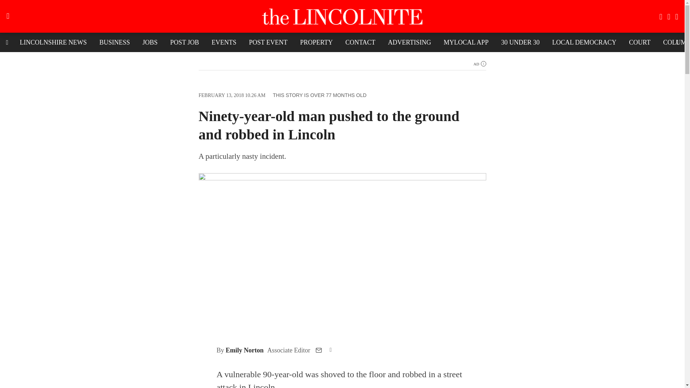 This screenshot has width=690, height=388. I want to click on Contact author, so click(318, 350).